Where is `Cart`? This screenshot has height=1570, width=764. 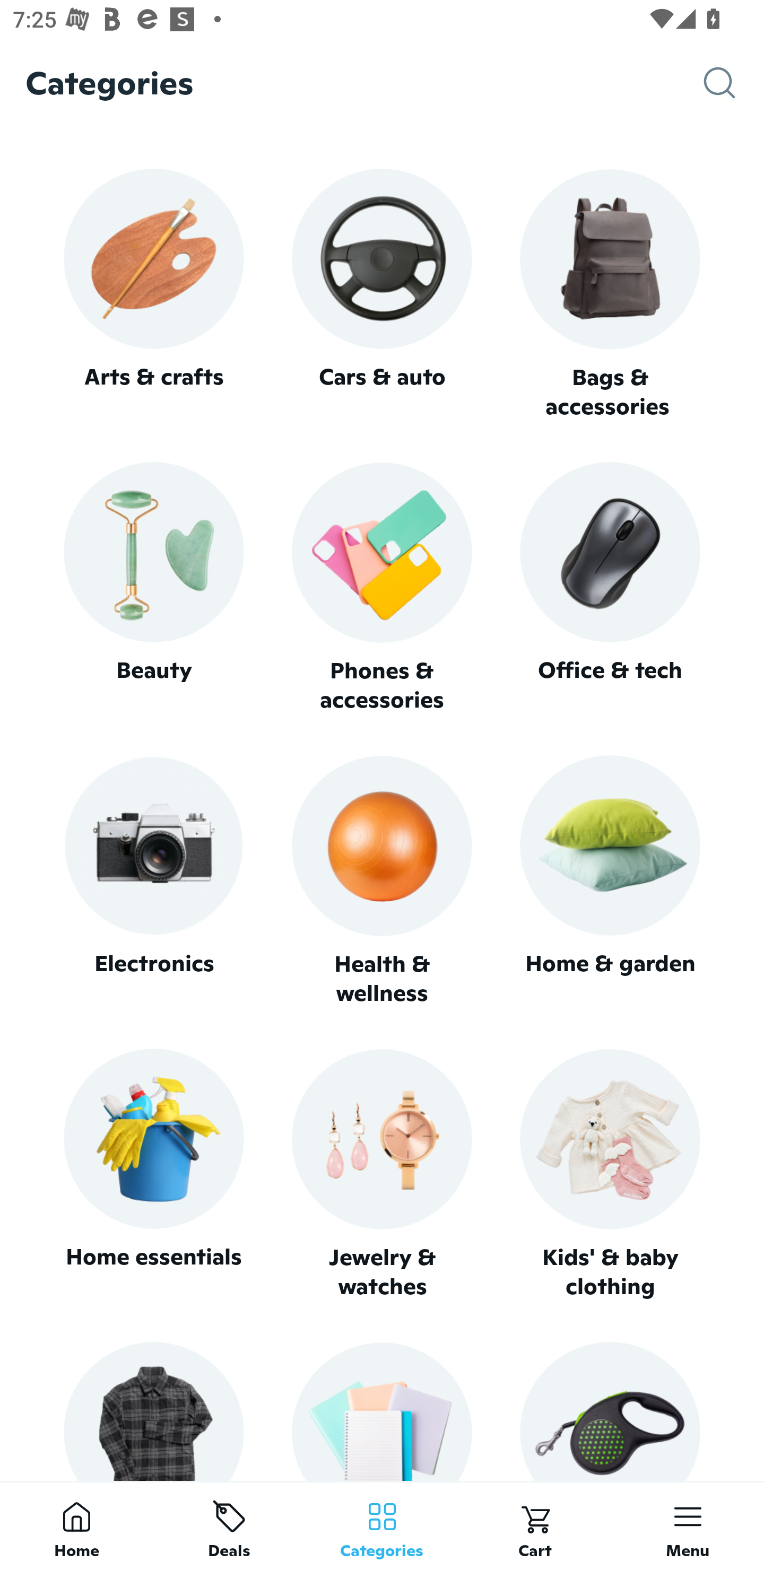
Cart is located at coordinates (535, 1525).